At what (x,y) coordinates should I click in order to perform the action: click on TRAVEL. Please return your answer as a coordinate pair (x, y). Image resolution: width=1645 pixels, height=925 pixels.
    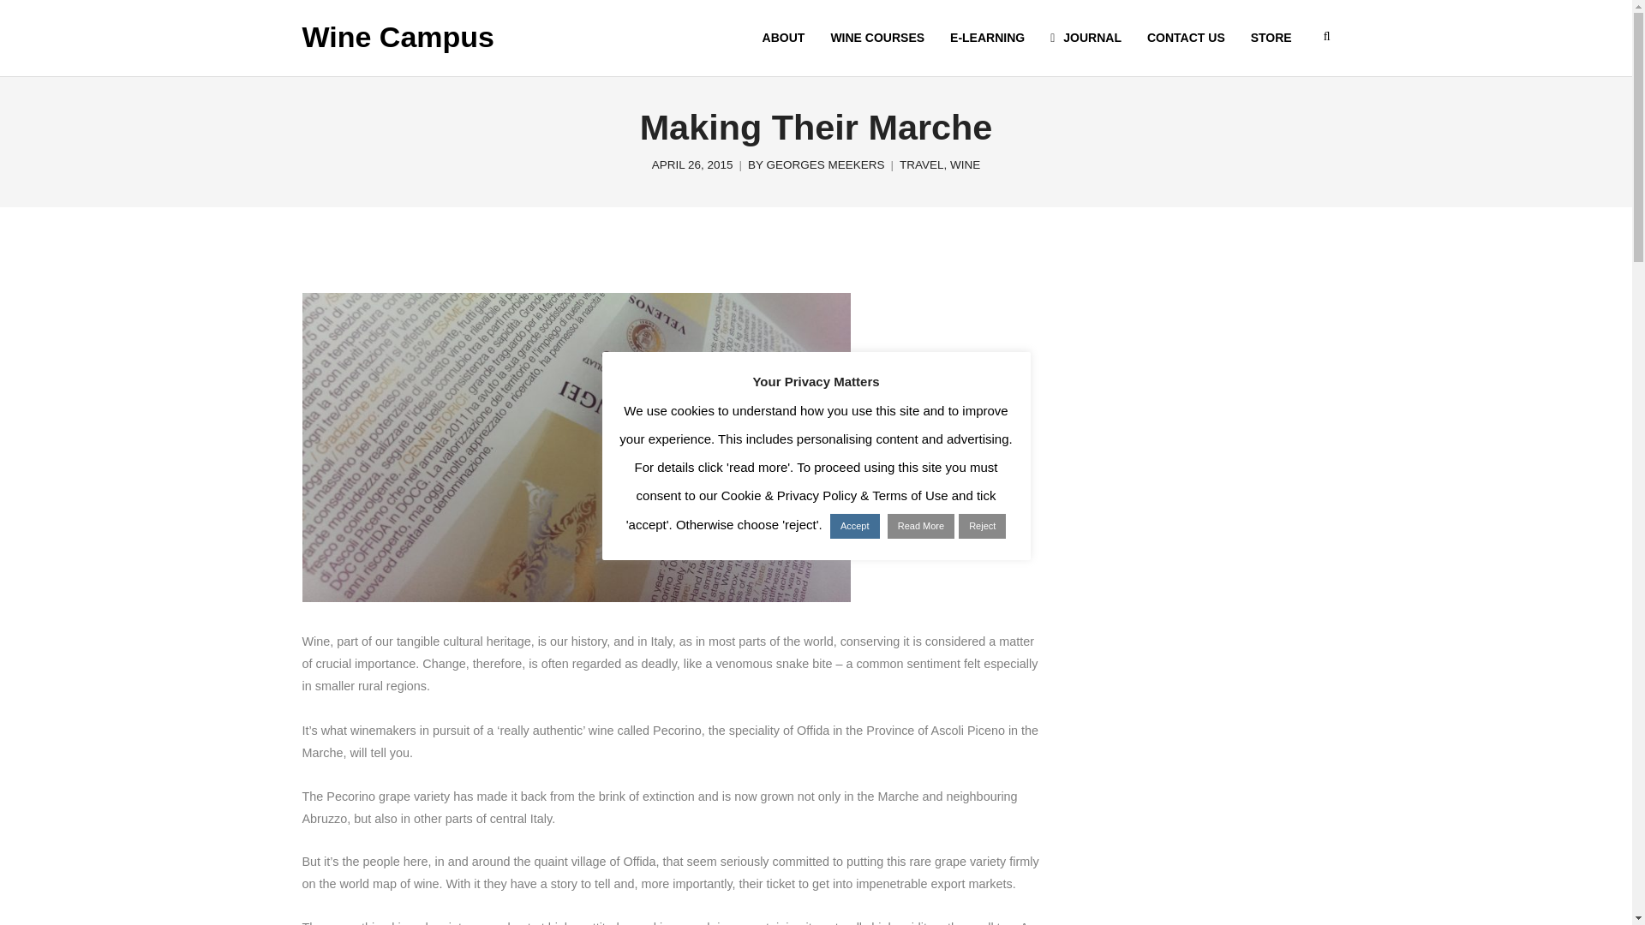
    Looking at the image, I should click on (922, 164).